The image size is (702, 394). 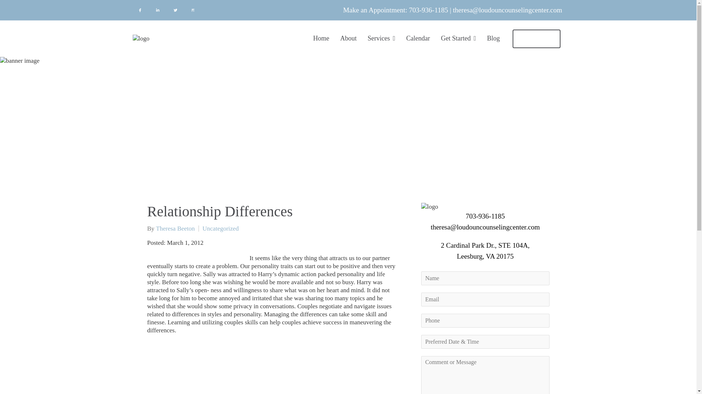 I want to click on Get Started, so click(x=458, y=39).